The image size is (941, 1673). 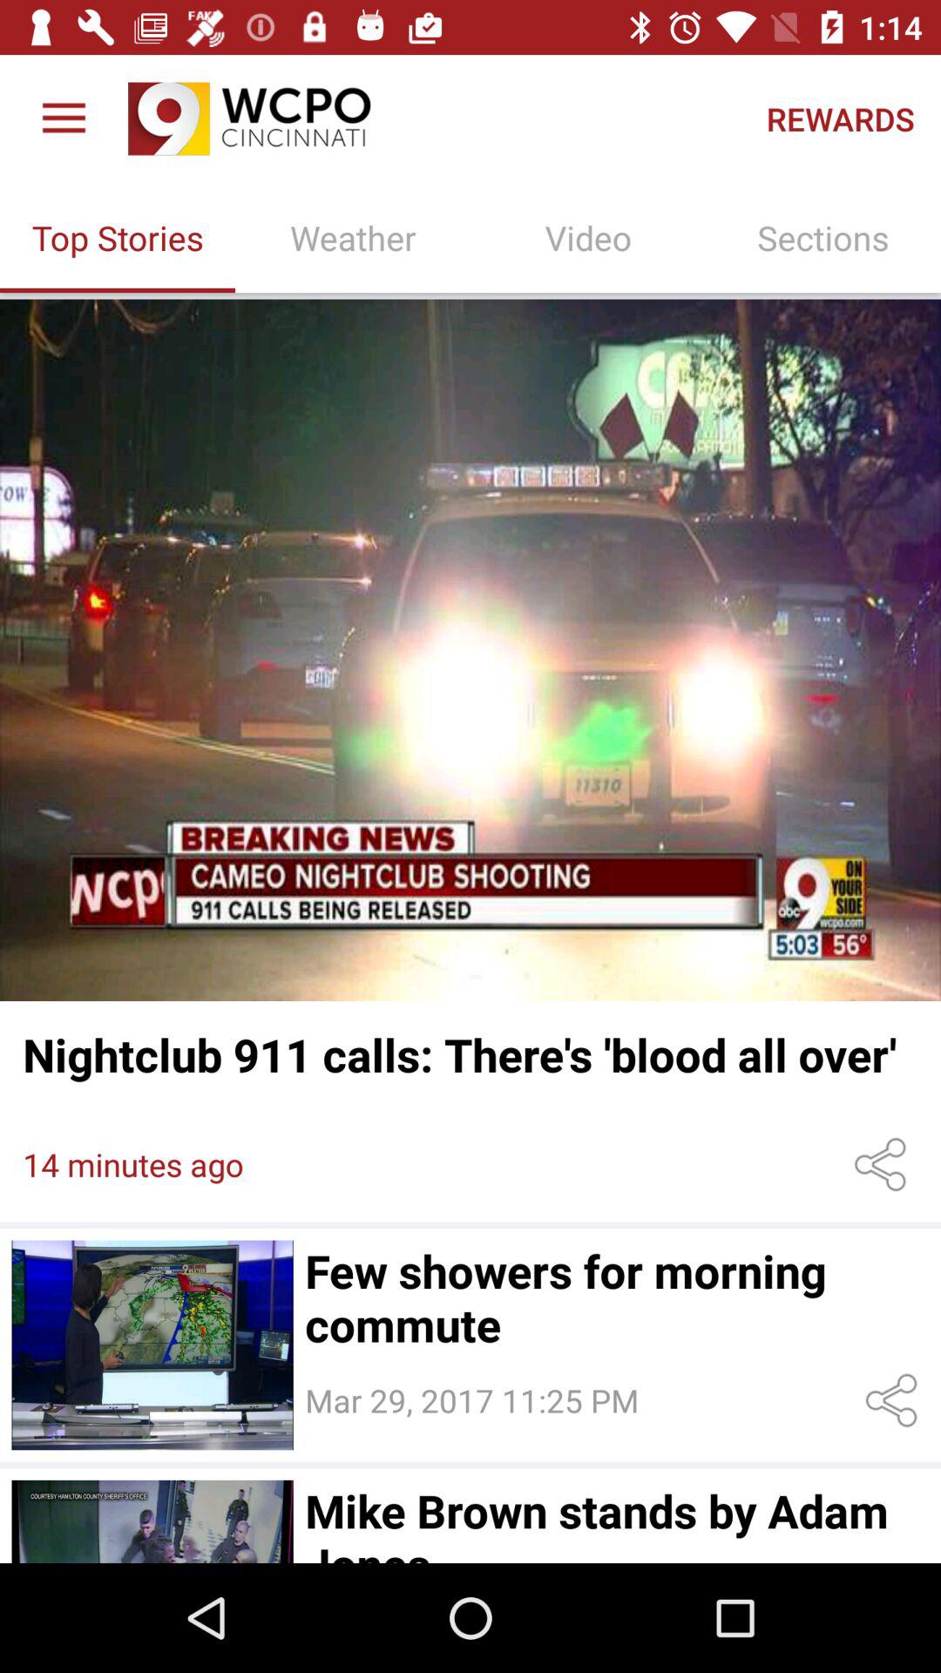 What do you see at coordinates (840, 119) in the screenshot?
I see `flip until rewards icon` at bounding box center [840, 119].